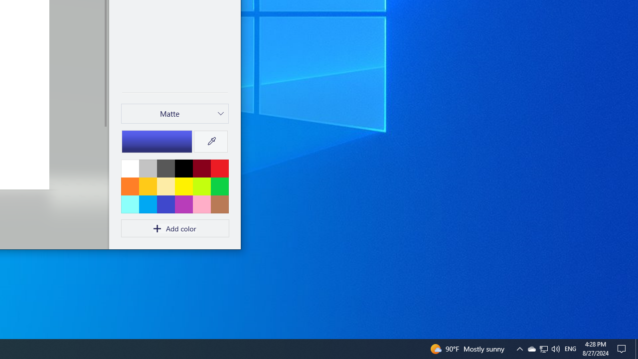 This screenshot has width=638, height=359. Describe the element at coordinates (183, 204) in the screenshot. I see `Pink` at that location.